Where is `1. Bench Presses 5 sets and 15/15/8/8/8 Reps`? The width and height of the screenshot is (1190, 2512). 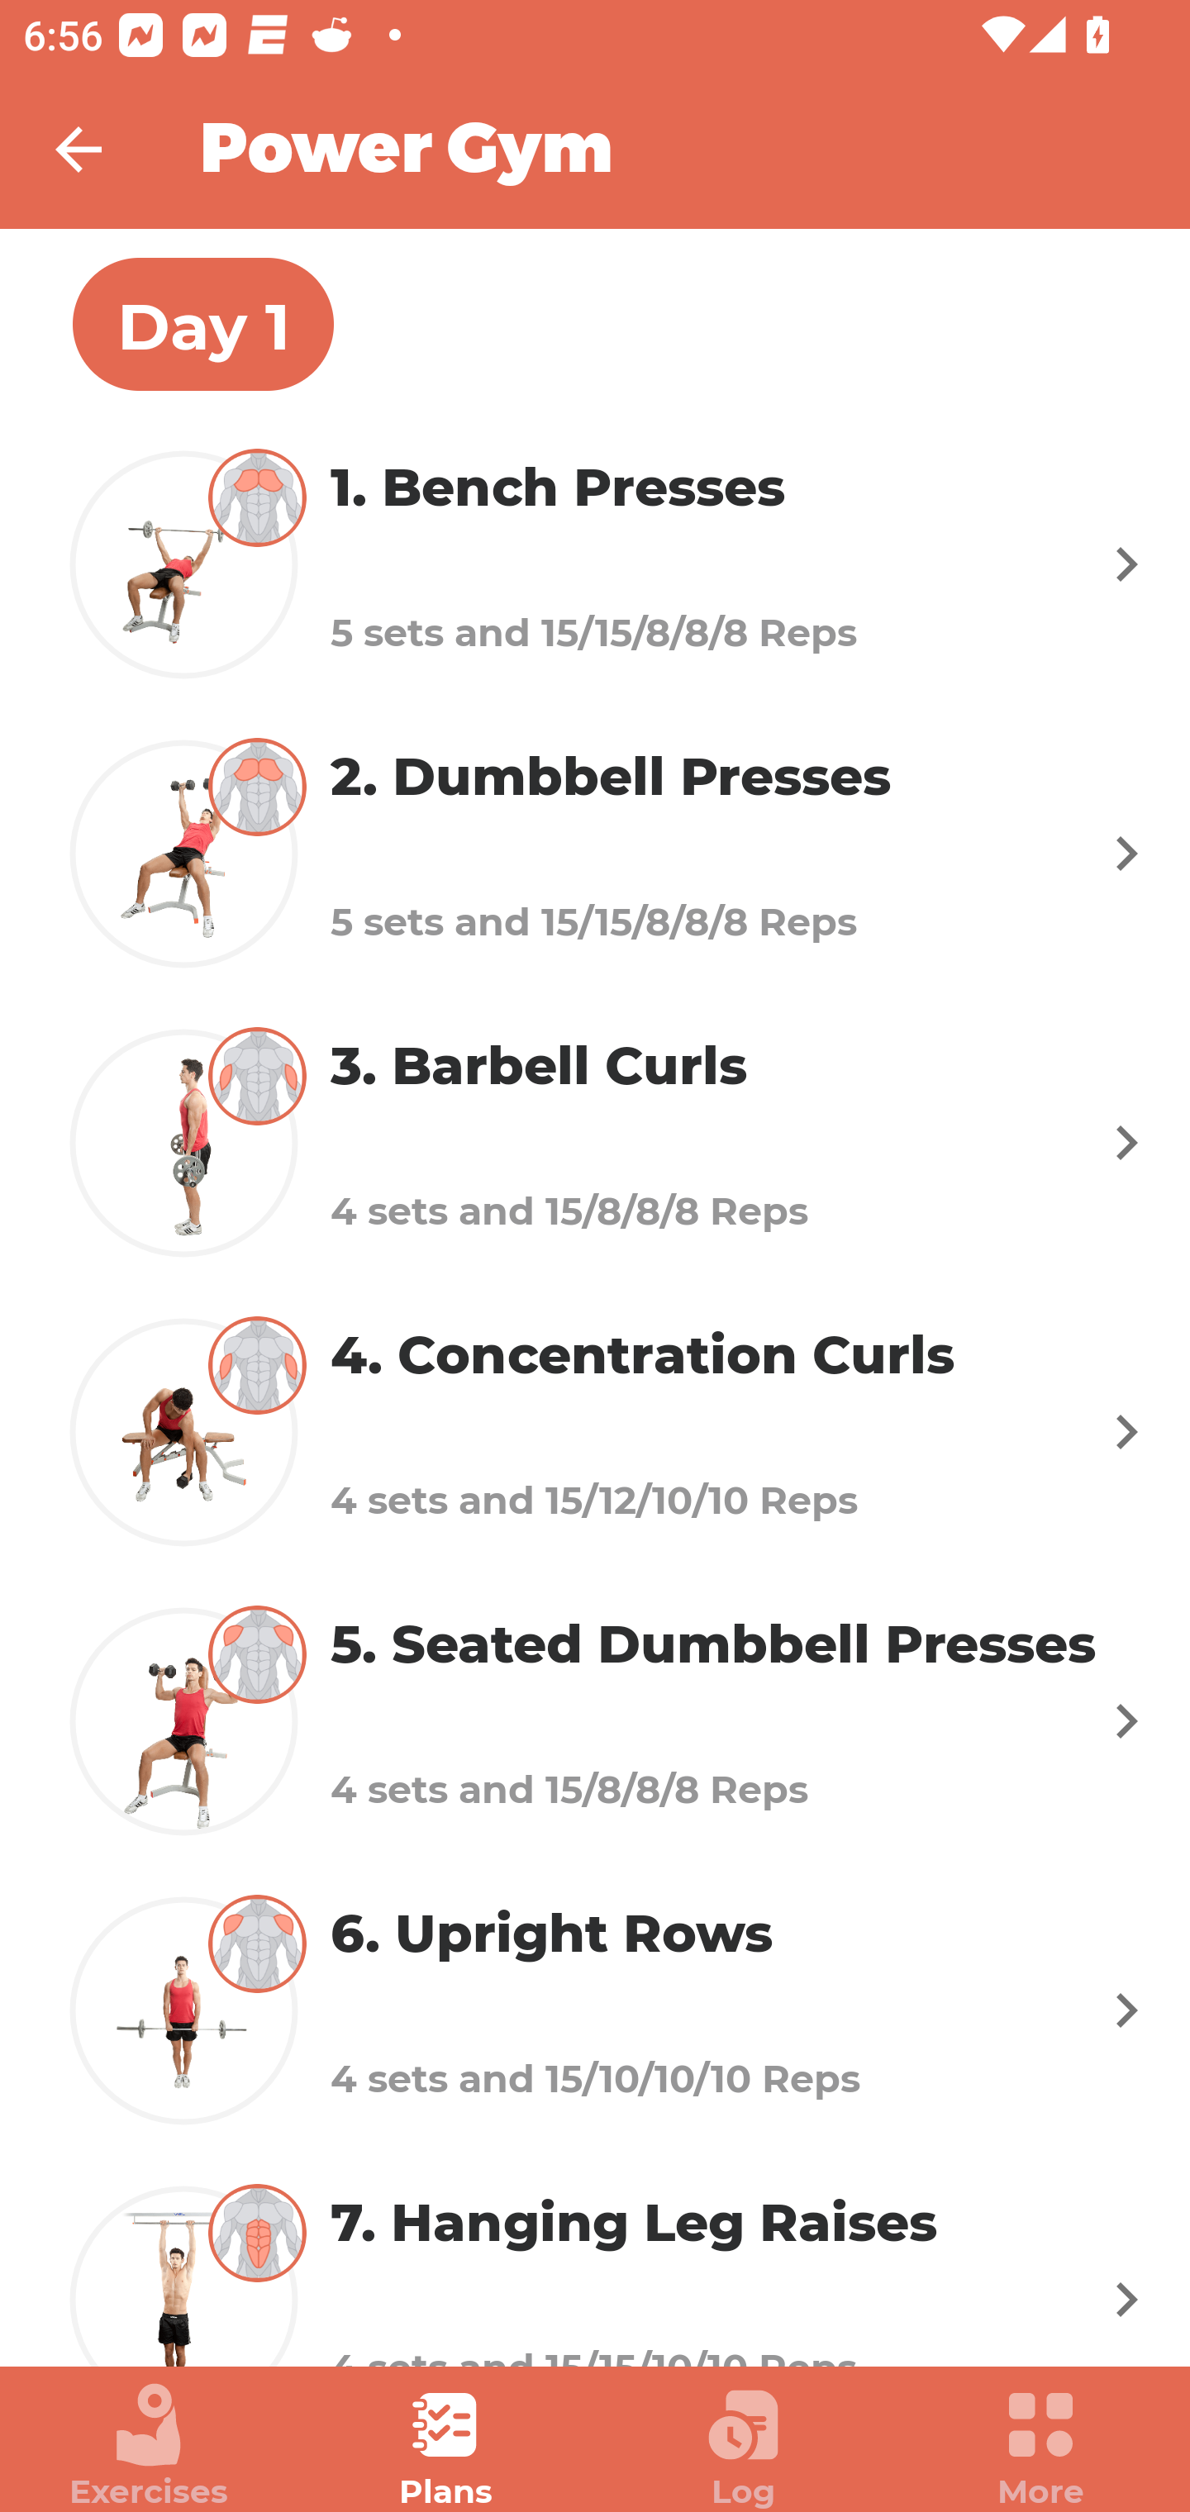
1. Bench Presses 5 sets and 15/15/8/8/8 Reps is located at coordinates (595, 564).